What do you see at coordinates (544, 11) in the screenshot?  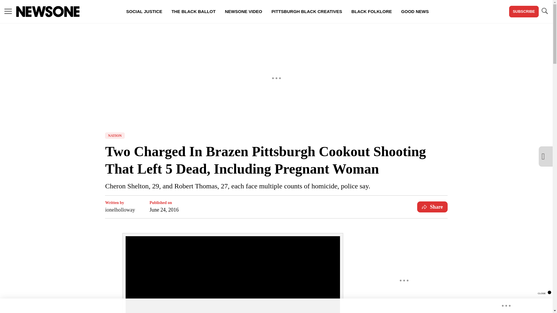 I see `TOGGLE SEARCH` at bounding box center [544, 11].